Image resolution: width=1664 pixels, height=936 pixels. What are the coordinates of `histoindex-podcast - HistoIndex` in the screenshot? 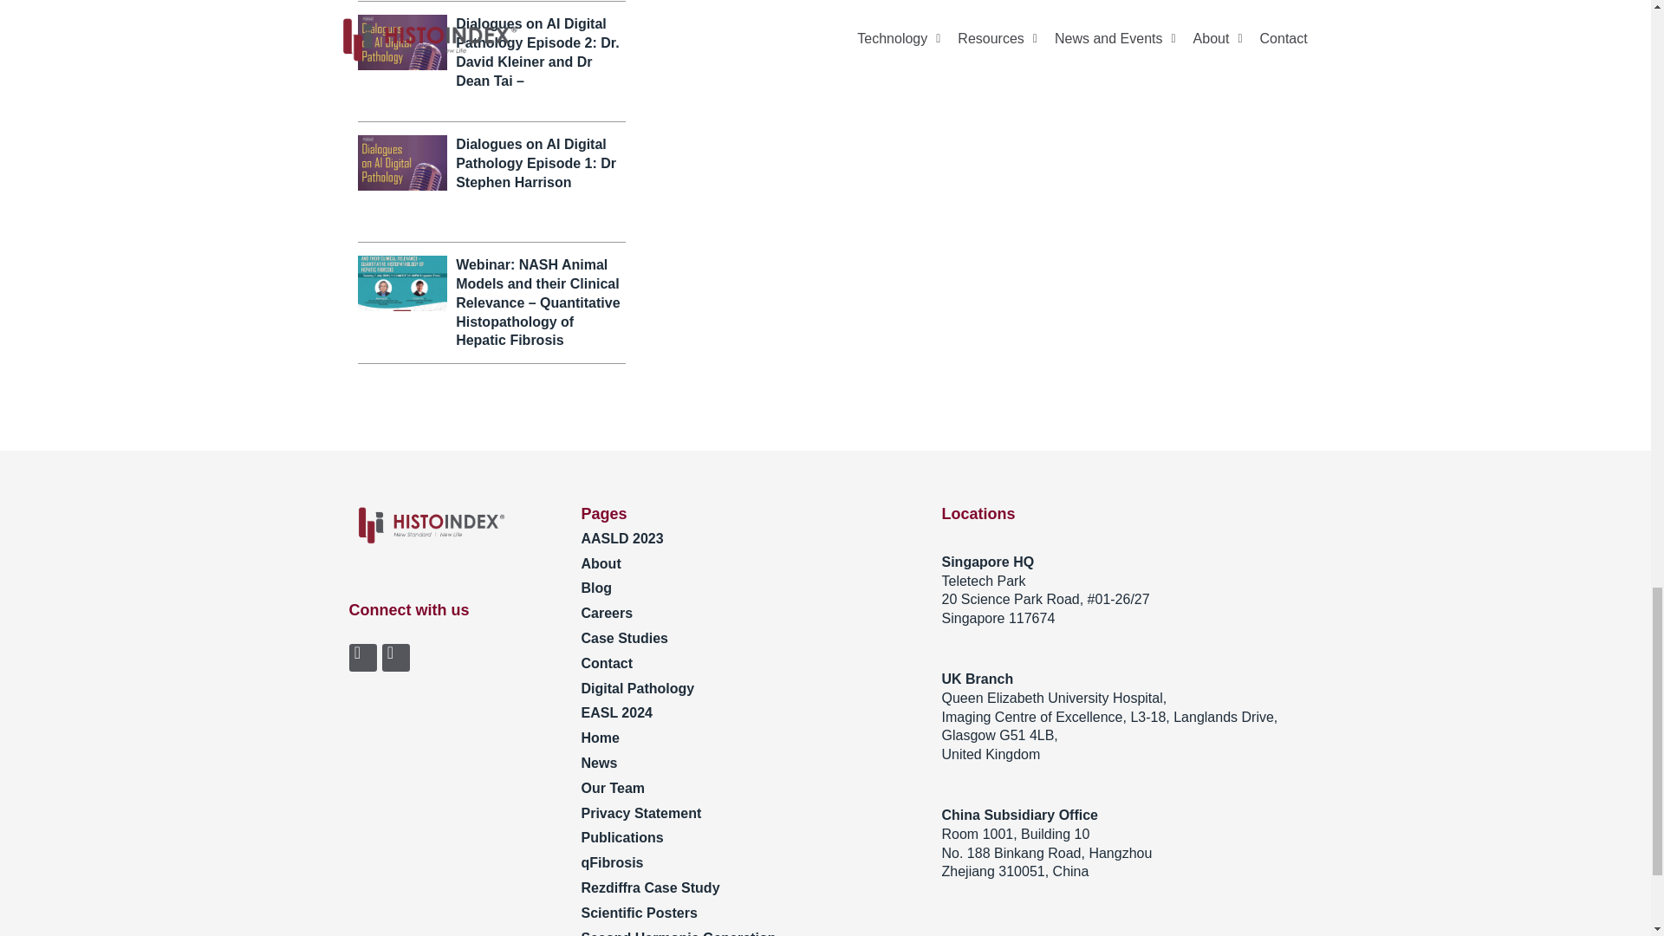 It's located at (401, 163).